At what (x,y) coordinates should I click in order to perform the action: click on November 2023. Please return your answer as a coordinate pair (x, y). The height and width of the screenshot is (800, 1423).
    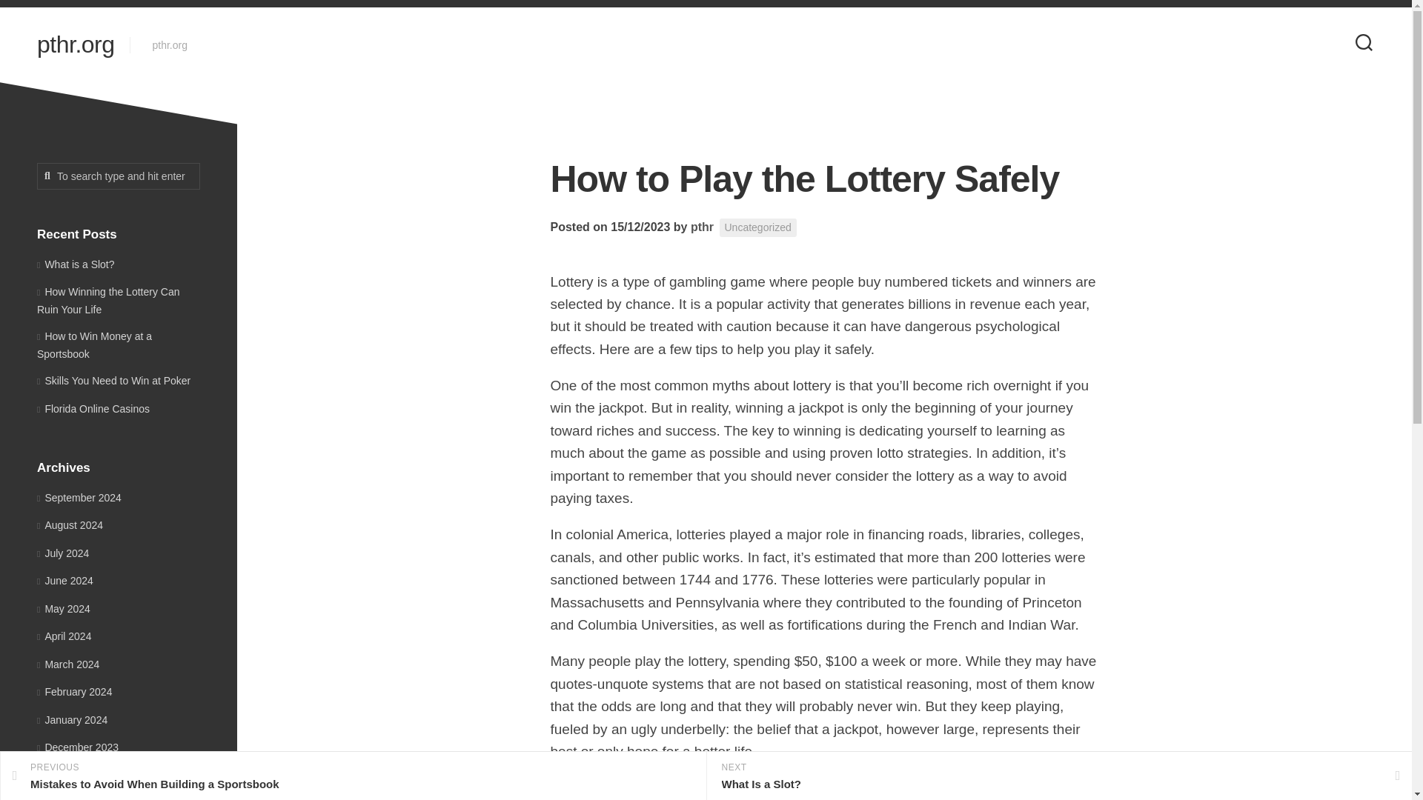
    Looking at the image, I should click on (77, 775).